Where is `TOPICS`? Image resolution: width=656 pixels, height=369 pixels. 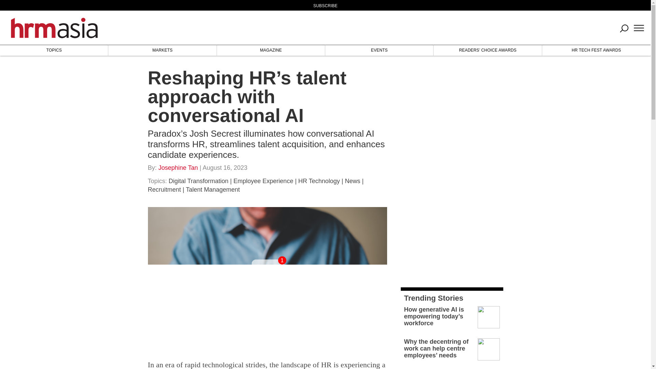 TOPICS is located at coordinates (54, 50).